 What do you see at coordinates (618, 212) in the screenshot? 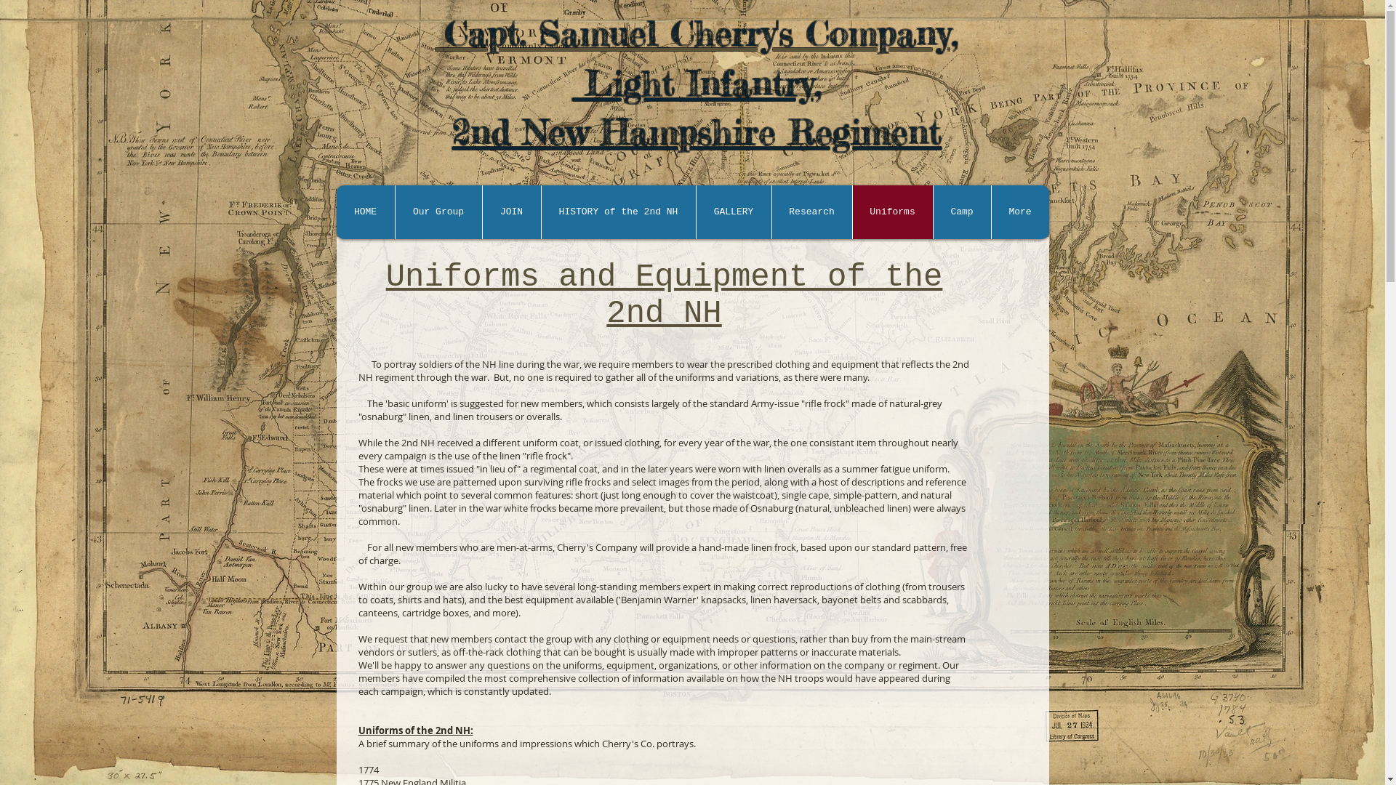
I see `HISTORY of the 2nd NH` at bounding box center [618, 212].